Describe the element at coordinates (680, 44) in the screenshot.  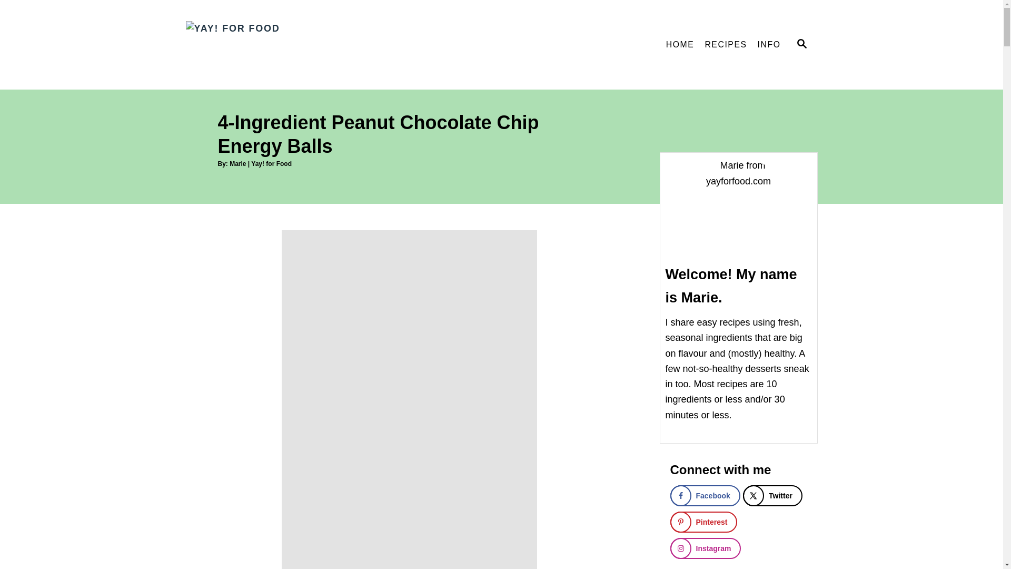
I see `HOME` at that location.